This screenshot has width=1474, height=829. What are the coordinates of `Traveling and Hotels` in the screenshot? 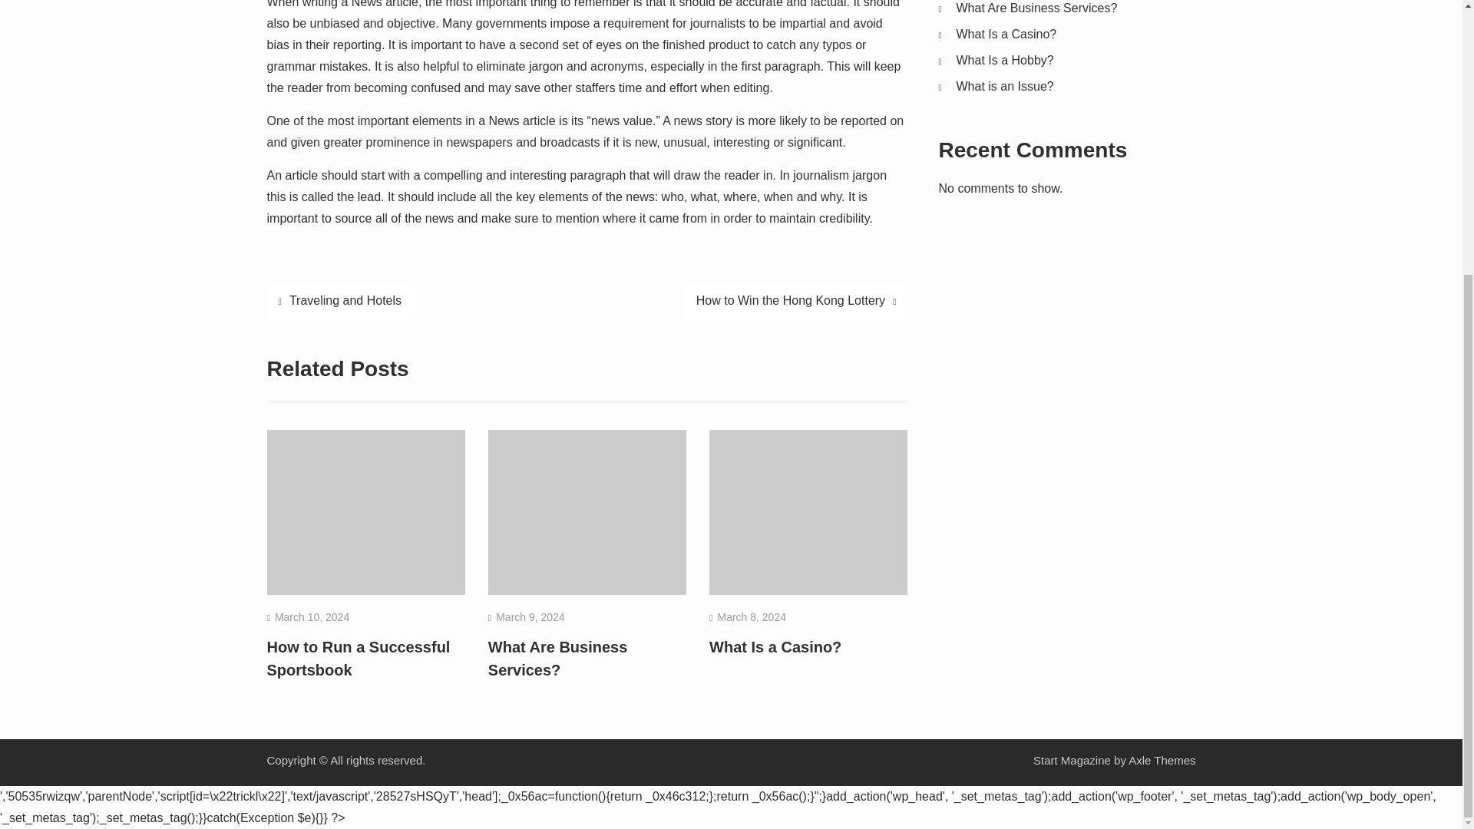 It's located at (340, 301).